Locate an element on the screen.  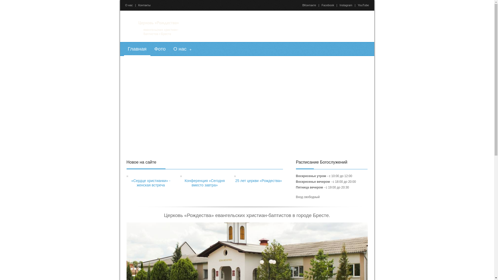
YouTube is located at coordinates (363, 5).